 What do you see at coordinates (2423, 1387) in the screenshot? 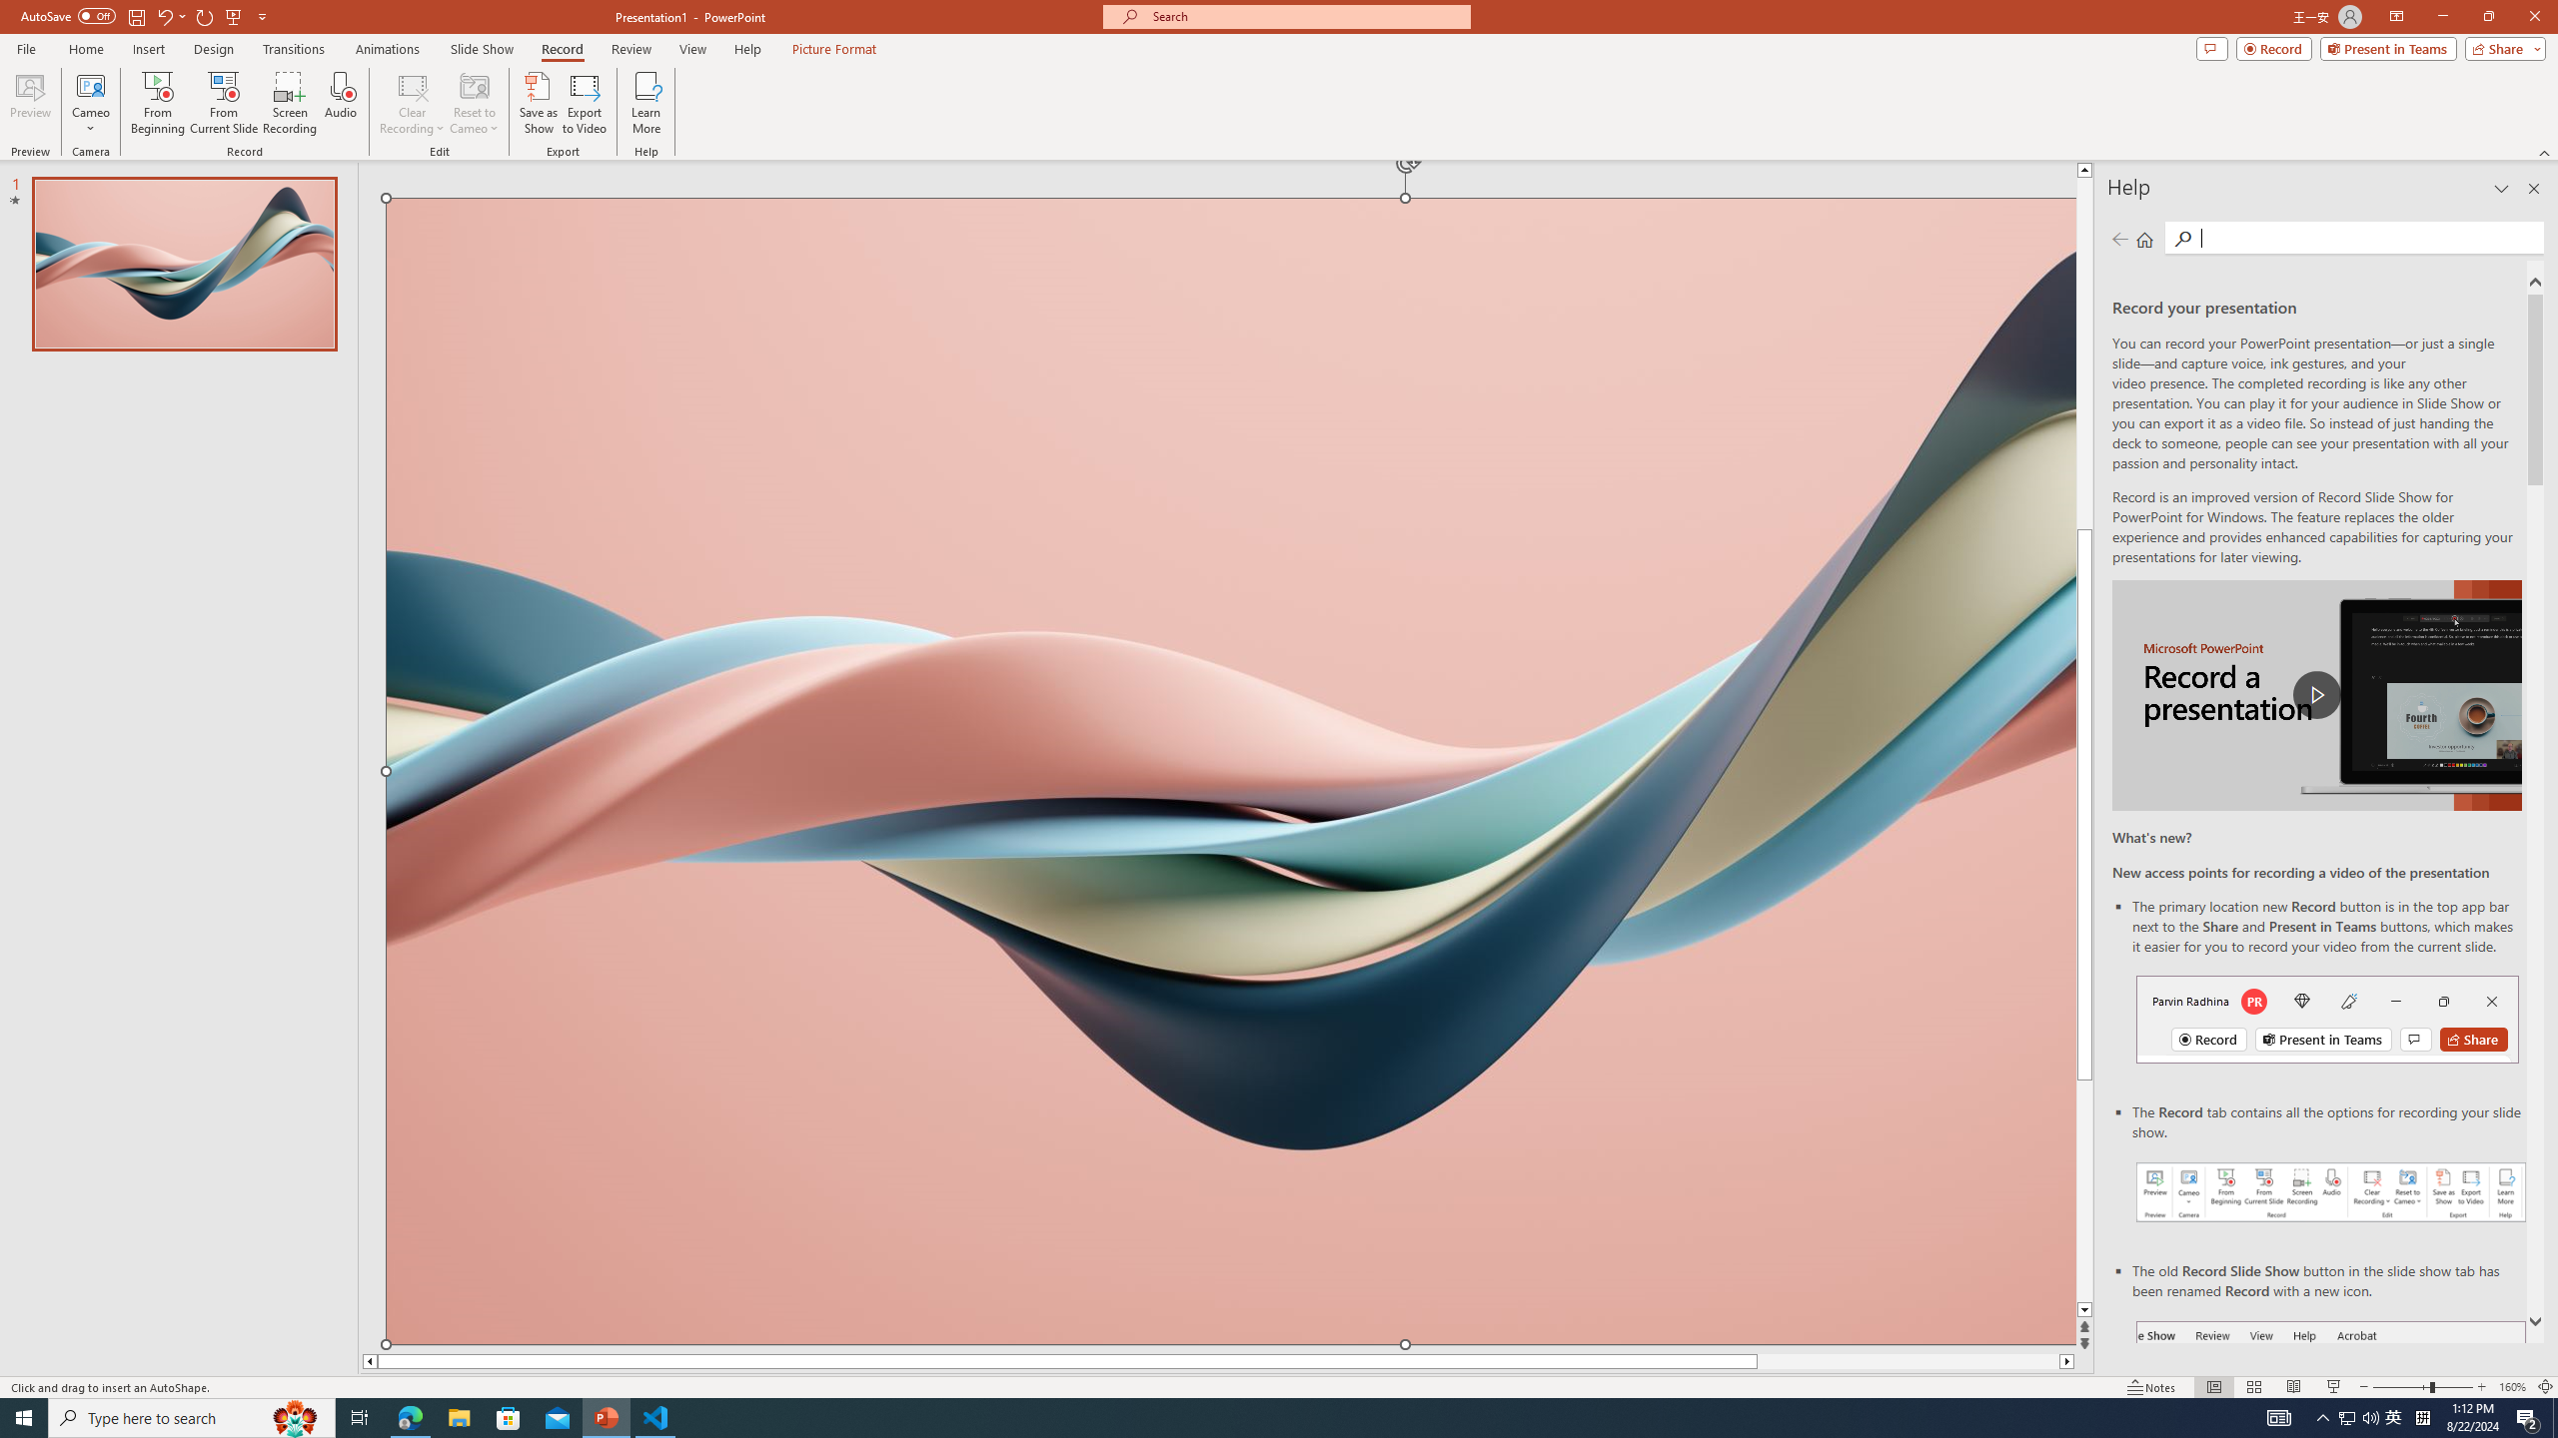
I see `Zoom` at bounding box center [2423, 1387].